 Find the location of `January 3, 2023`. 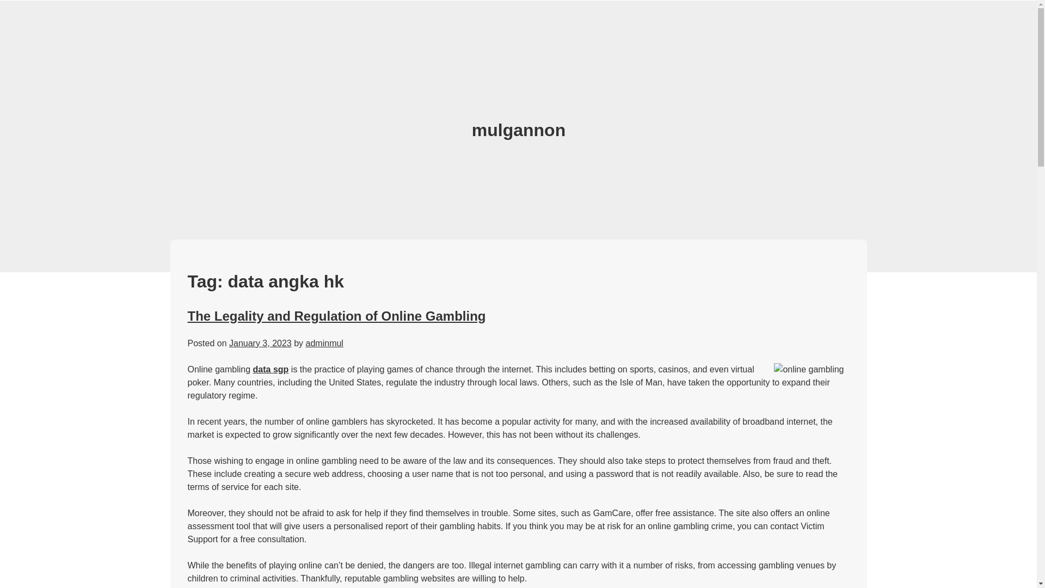

January 3, 2023 is located at coordinates (260, 343).